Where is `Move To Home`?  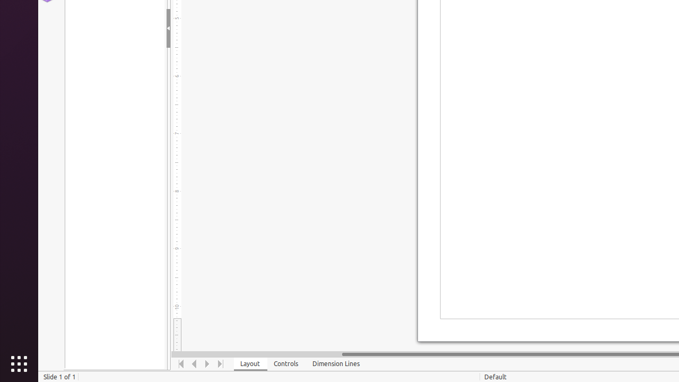 Move To Home is located at coordinates (181, 364).